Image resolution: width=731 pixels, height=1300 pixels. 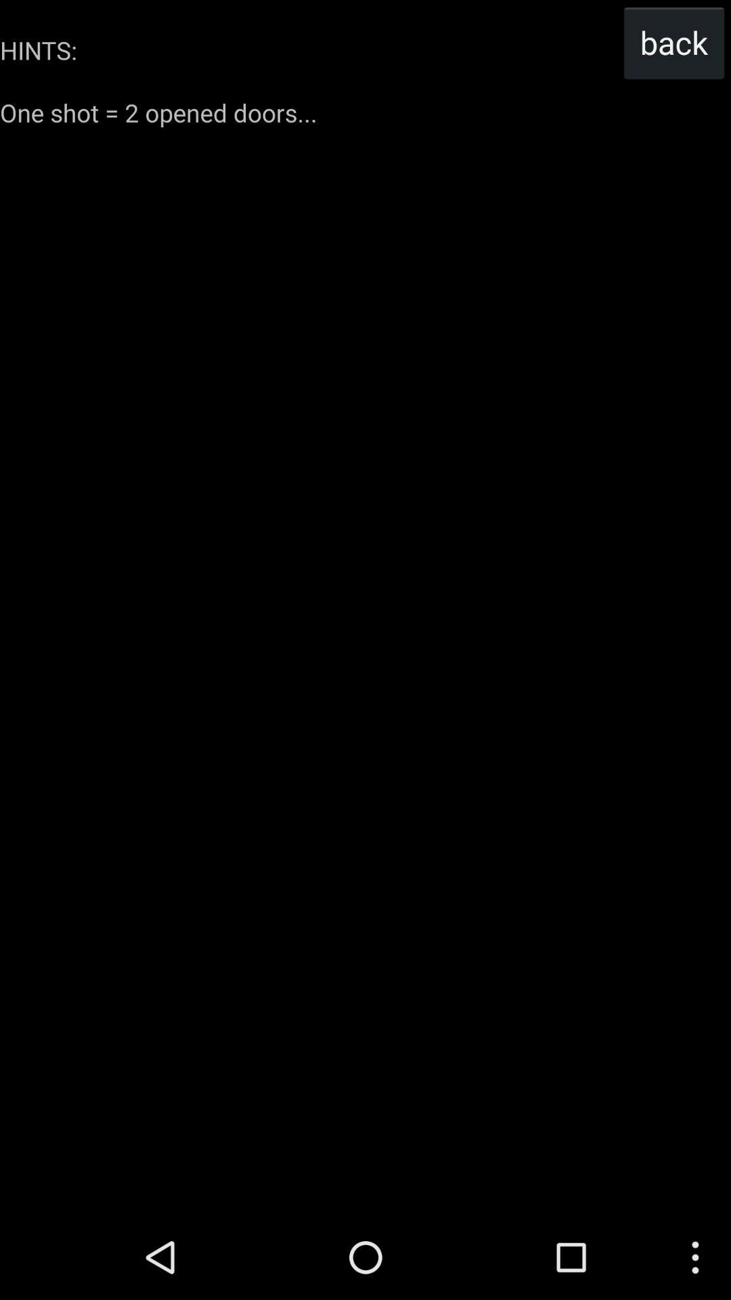 I want to click on turn on back at the top right corner, so click(x=674, y=42).